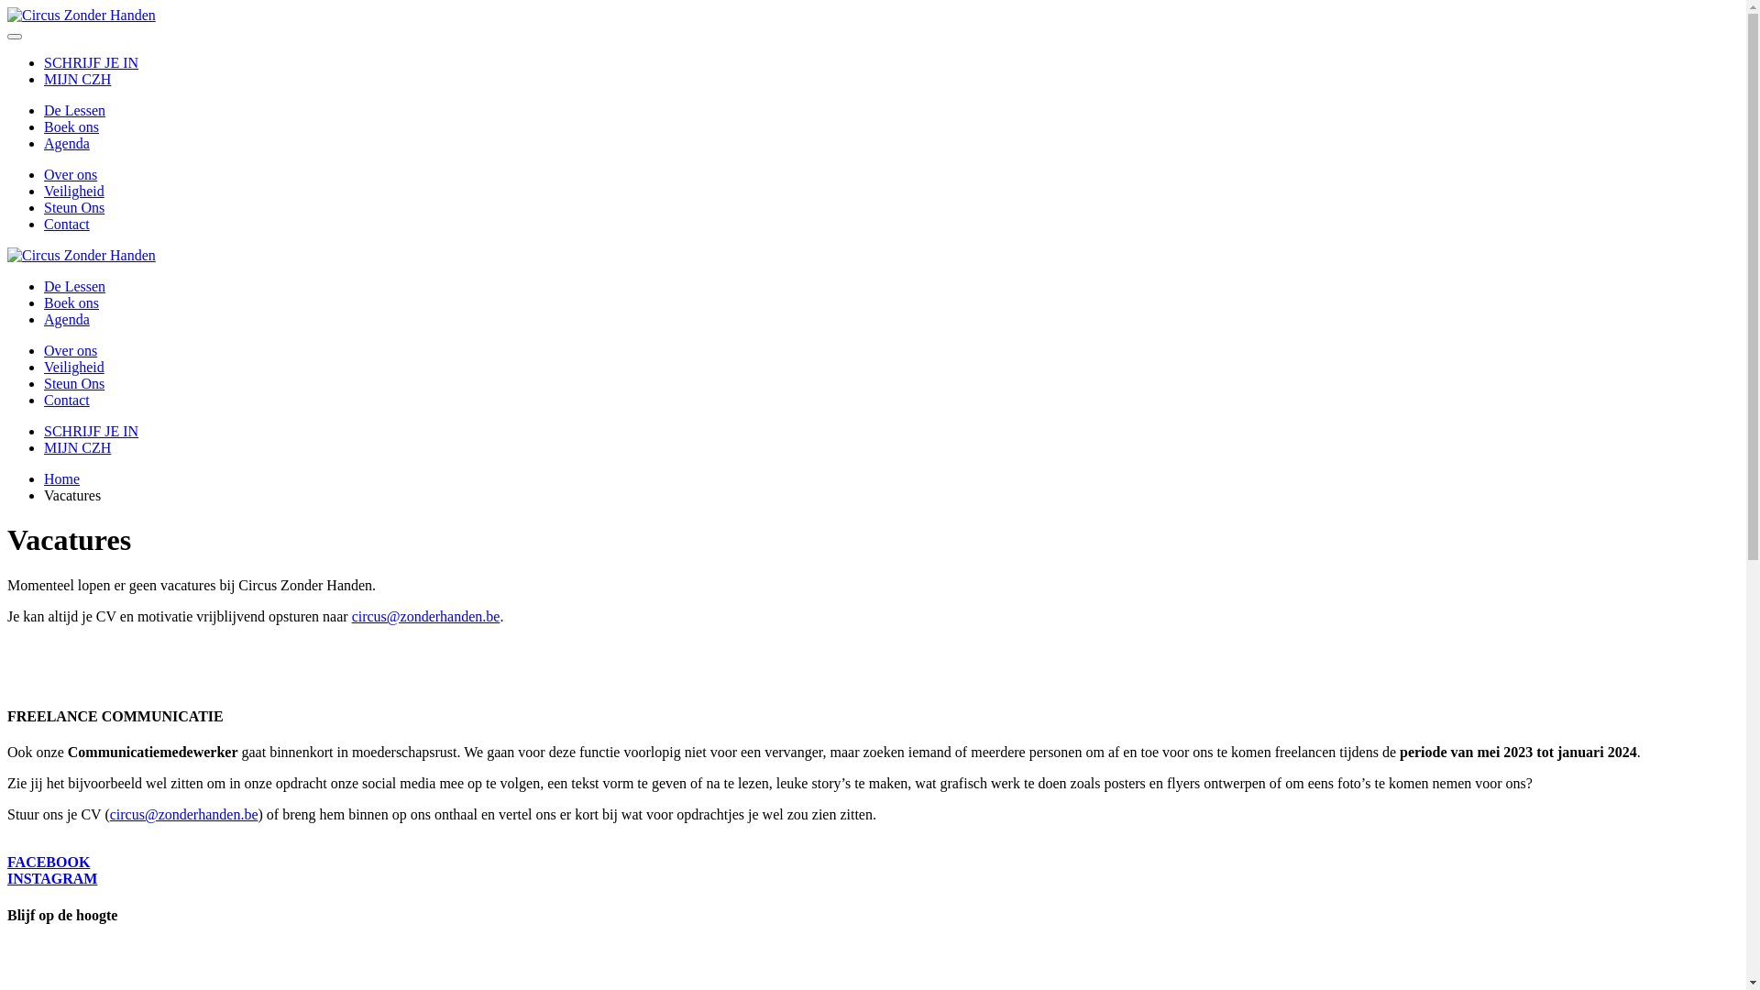 This screenshot has width=1760, height=990. I want to click on Over ons, so click(71, 350).